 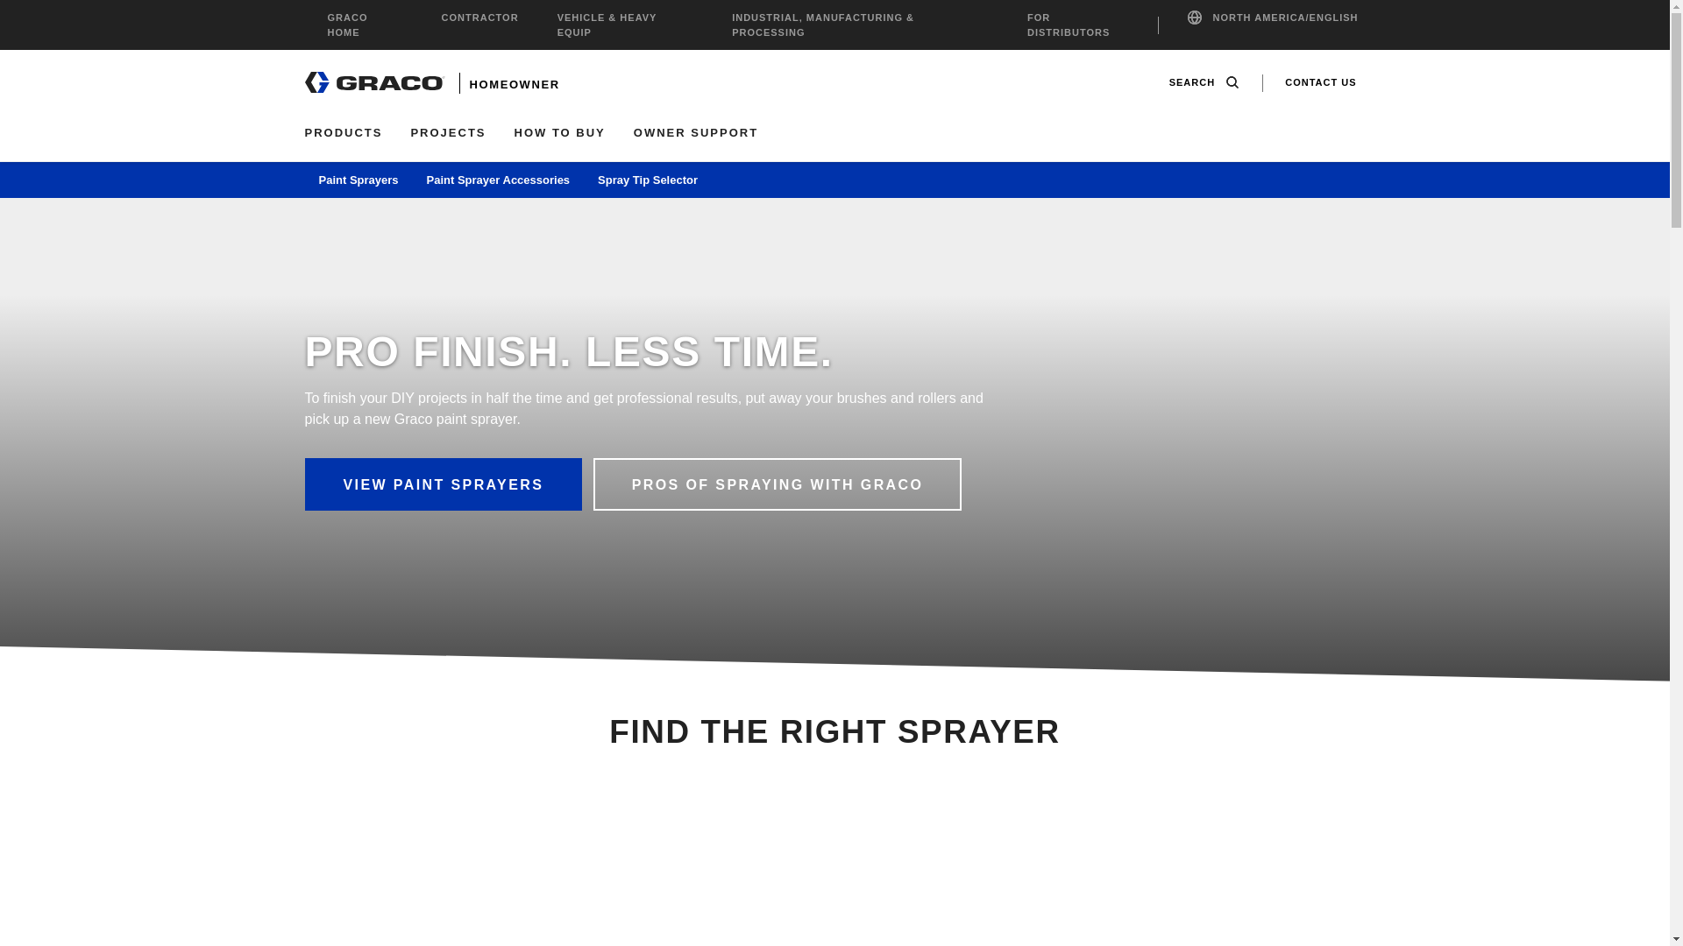 I want to click on HOW TO BUY, so click(x=560, y=133).